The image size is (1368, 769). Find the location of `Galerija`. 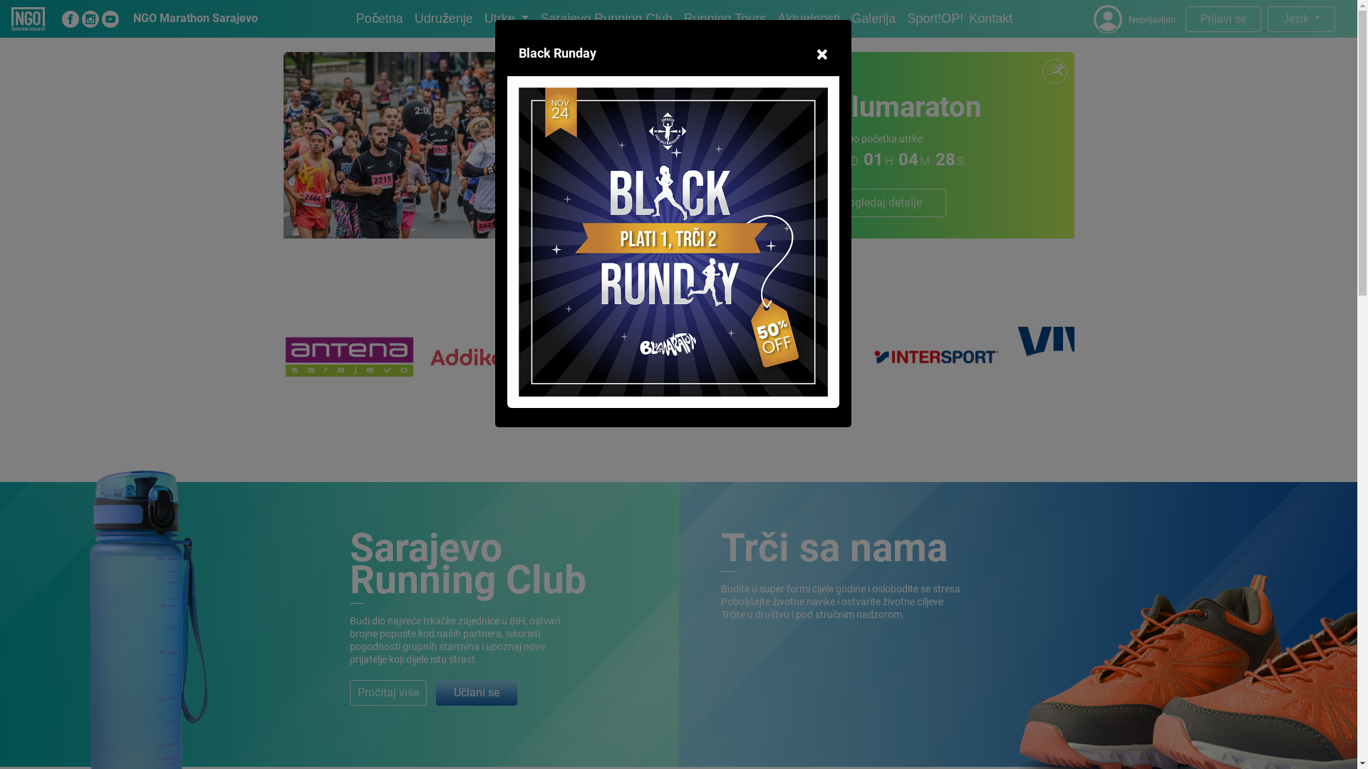

Galerija is located at coordinates (874, 19).